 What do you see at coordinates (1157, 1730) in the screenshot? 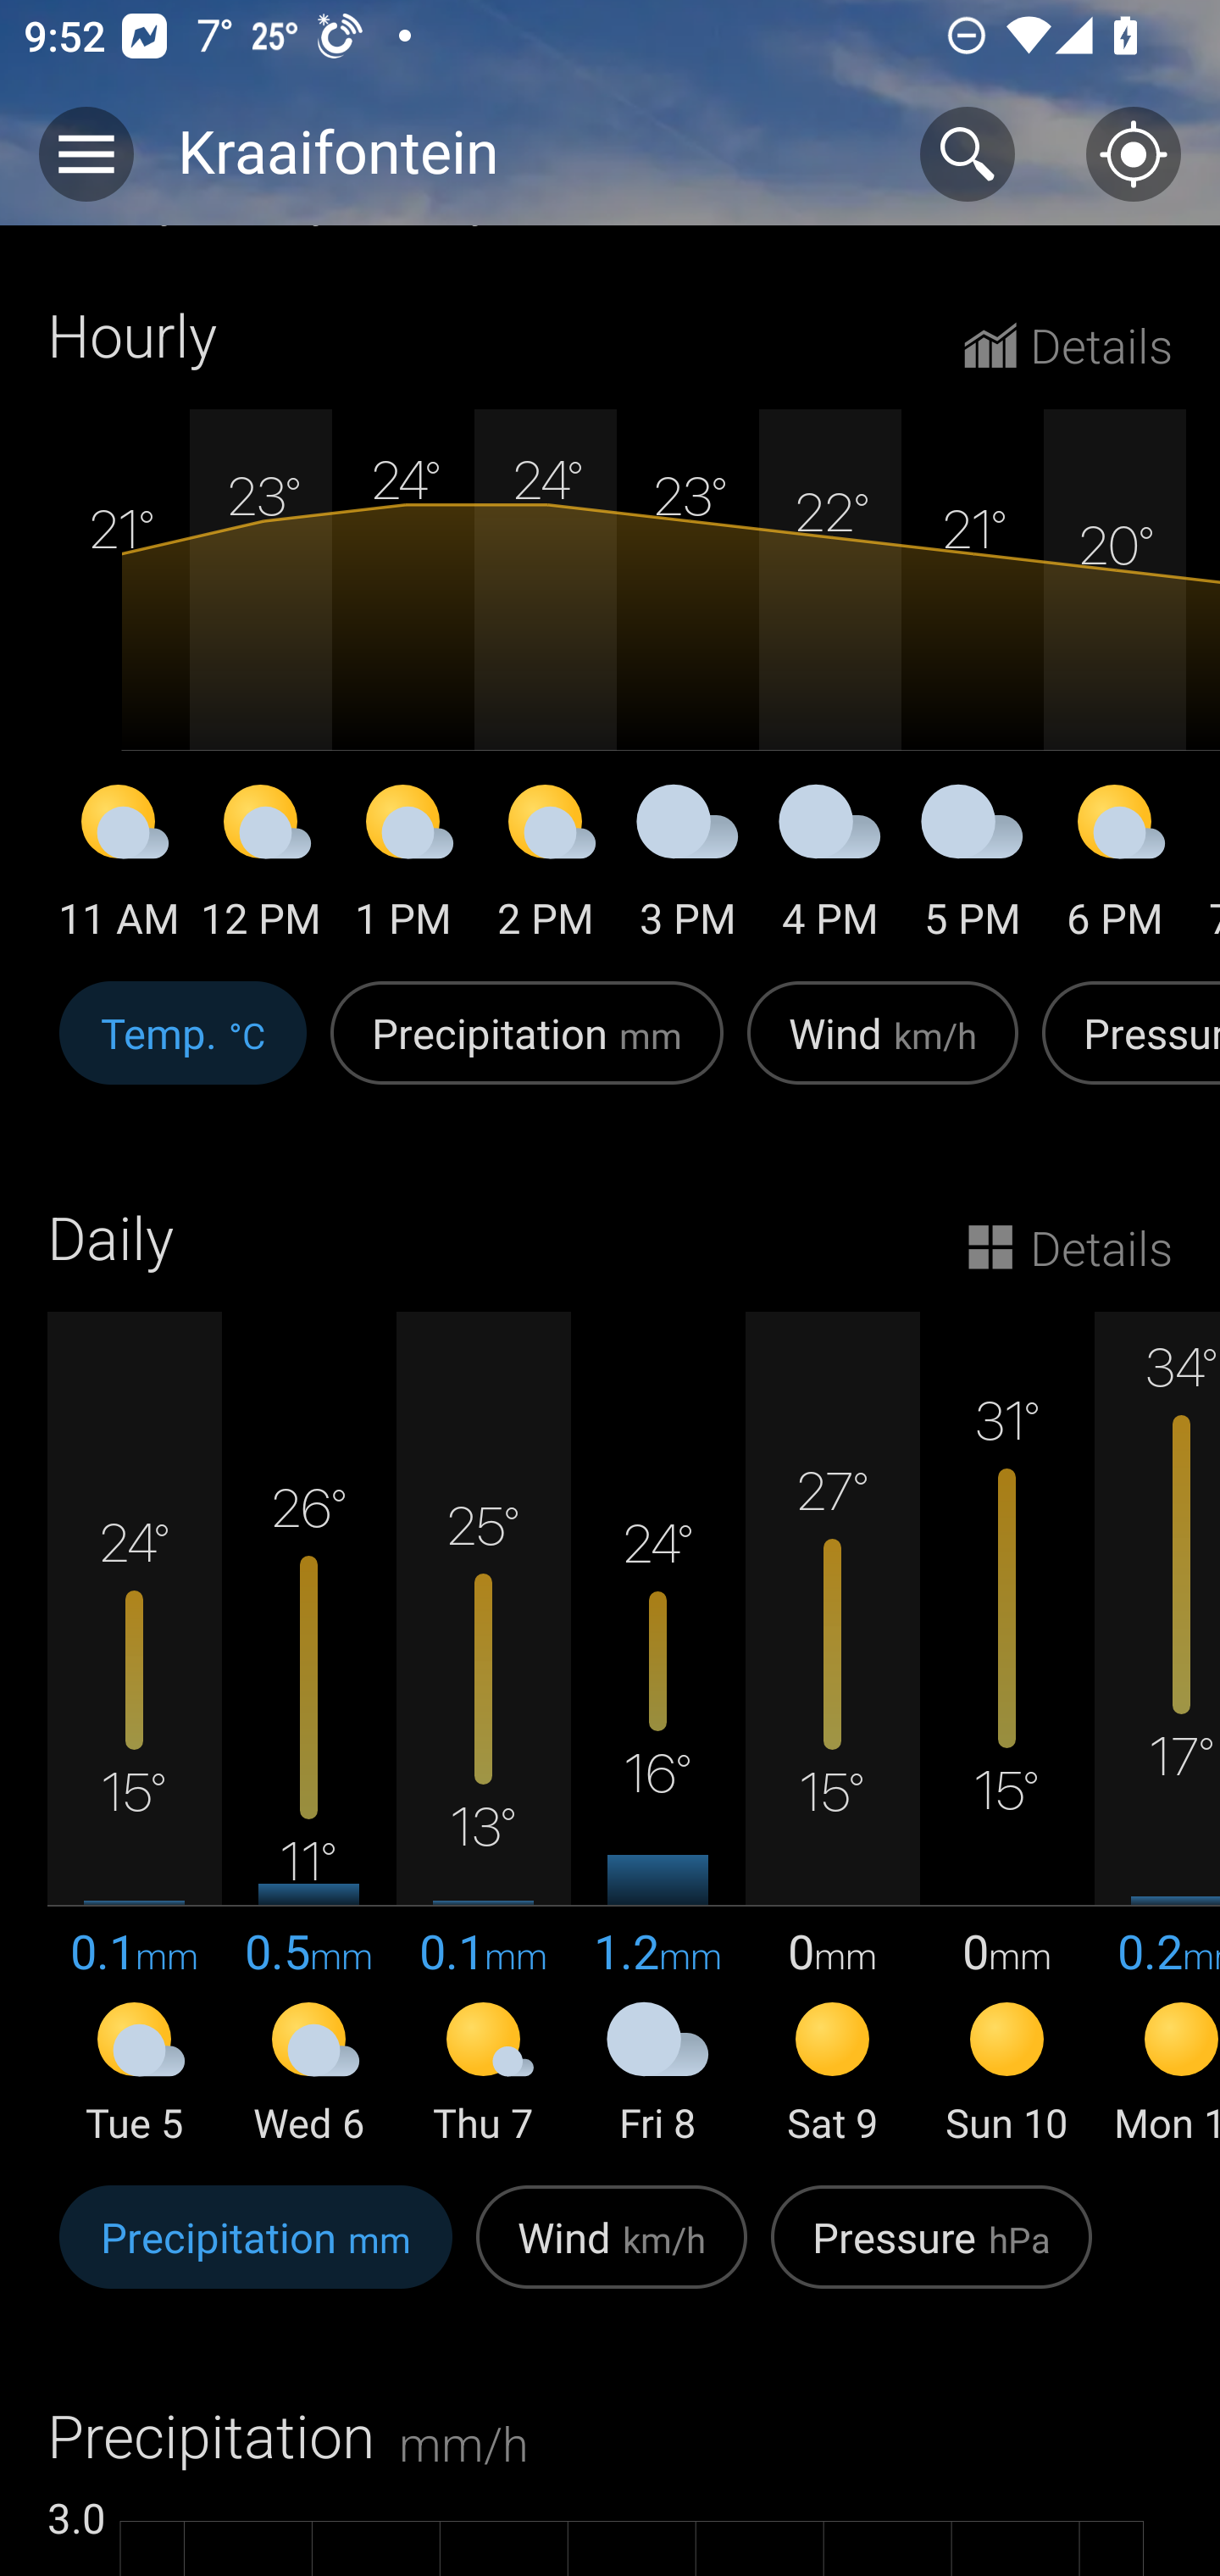
I see `34° 17° 0.2 mm Mon 11` at bounding box center [1157, 1730].